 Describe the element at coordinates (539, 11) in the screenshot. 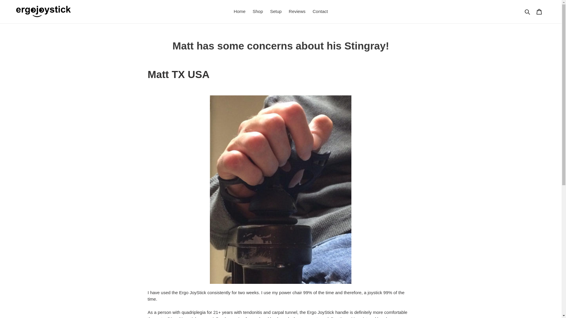

I see `Cart` at that location.